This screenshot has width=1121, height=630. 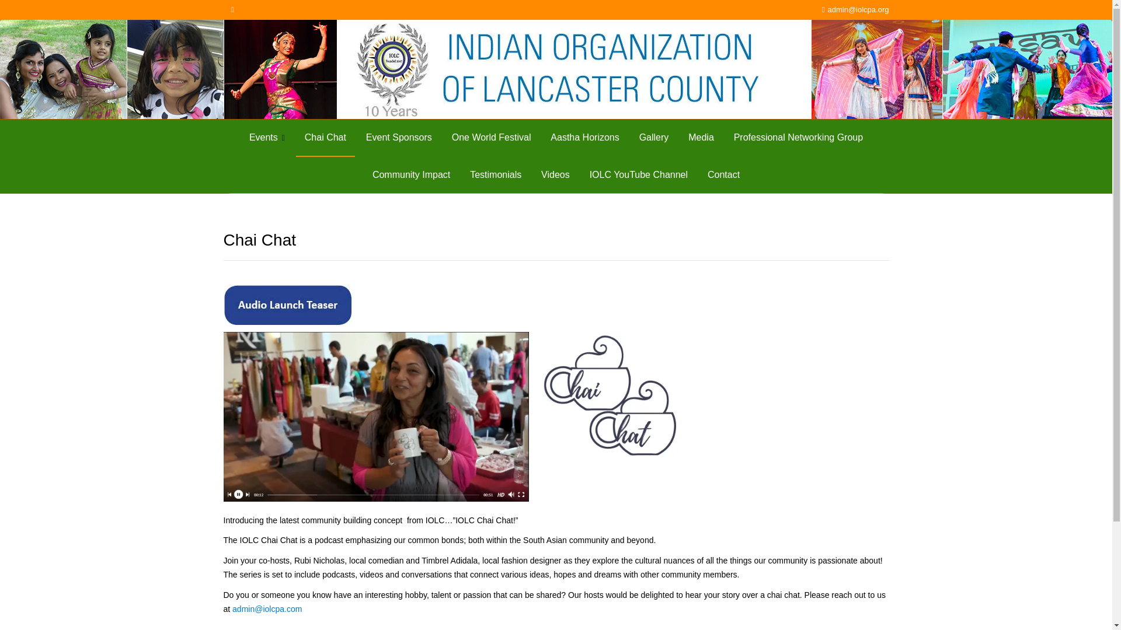 What do you see at coordinates (555, 174) in the screenshot?
I see `Videos` at bounding box center [555, 174].